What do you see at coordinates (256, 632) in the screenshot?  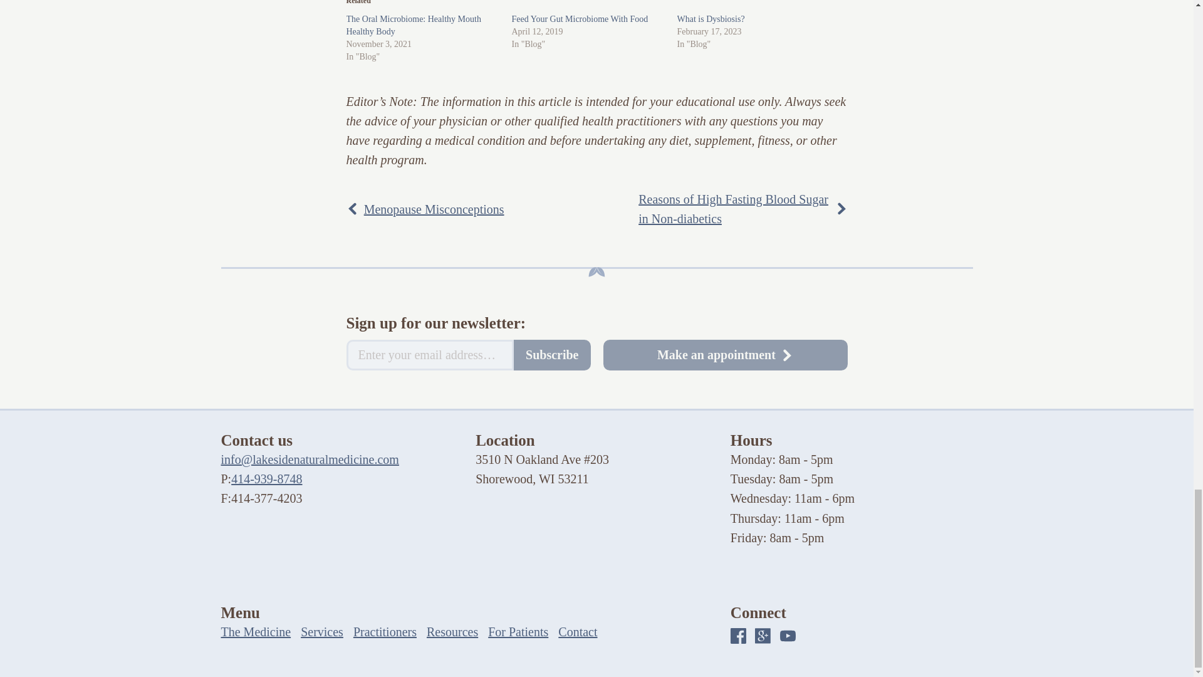 I see `The Medicine` at bounding box center [256, 632].